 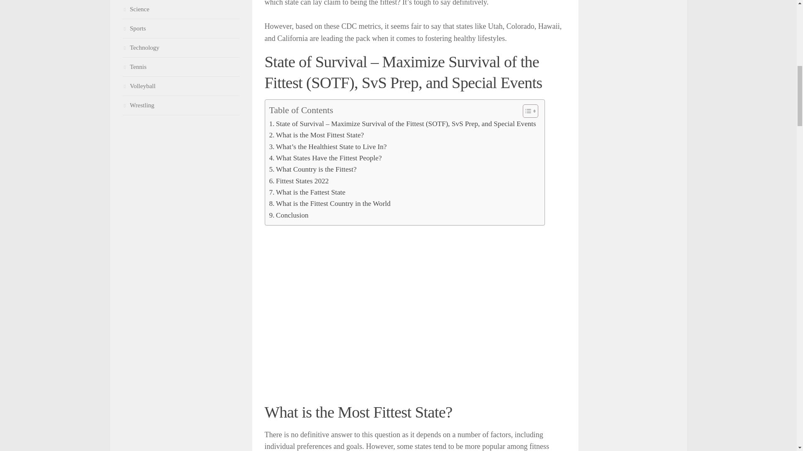 I want to click on What Country is the Fittest? , so click(x=313, y=170).